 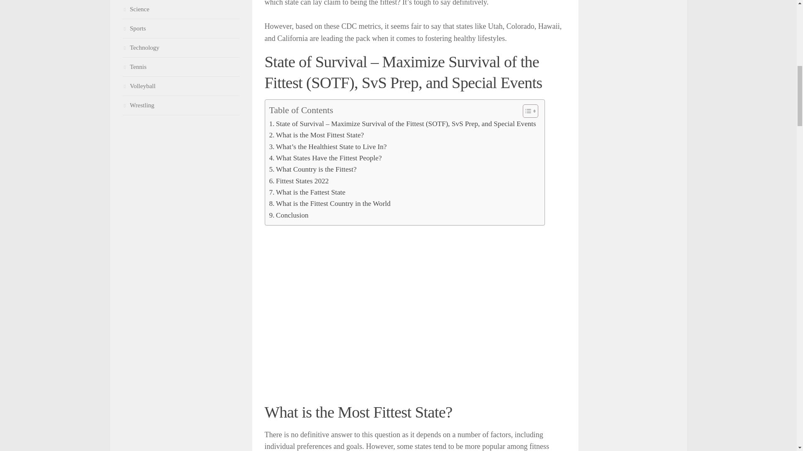 I want to click on What Country is the Fittest? , so click(x=313, y=170).